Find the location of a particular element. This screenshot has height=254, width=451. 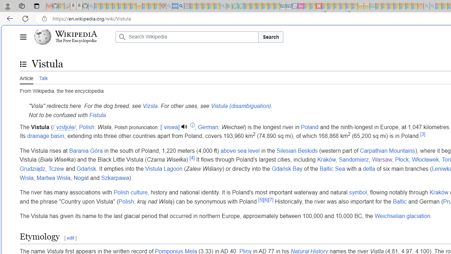

Silesian Beskids is located at coordinates (297, 151).